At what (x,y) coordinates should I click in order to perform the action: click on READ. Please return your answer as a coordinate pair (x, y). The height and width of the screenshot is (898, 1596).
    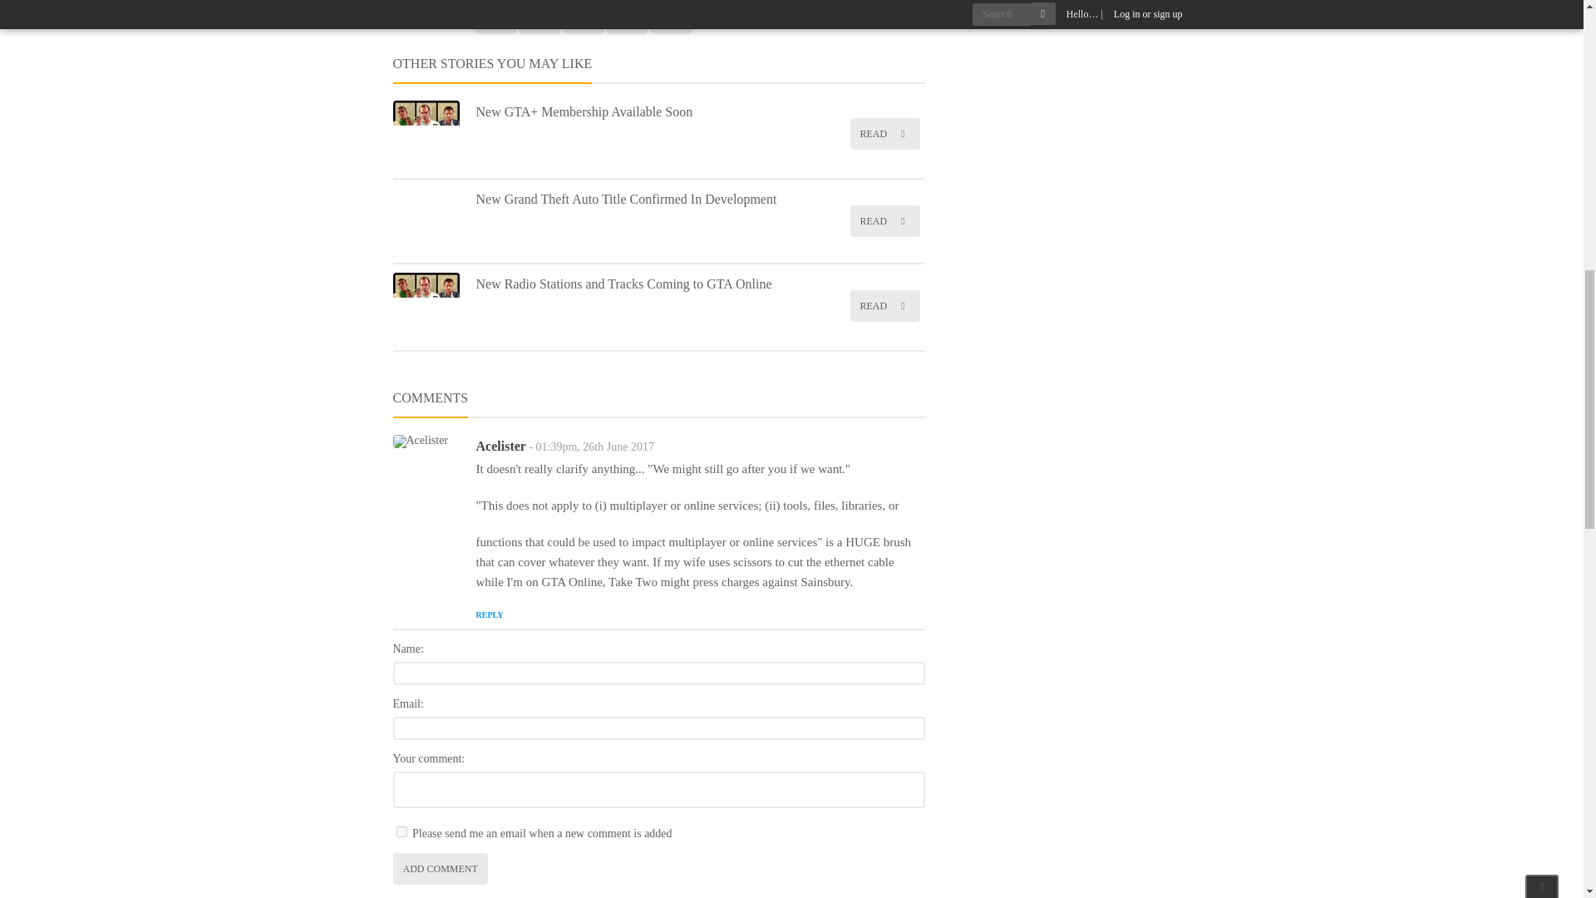
    Looking at the image, I should click on (884, 221).